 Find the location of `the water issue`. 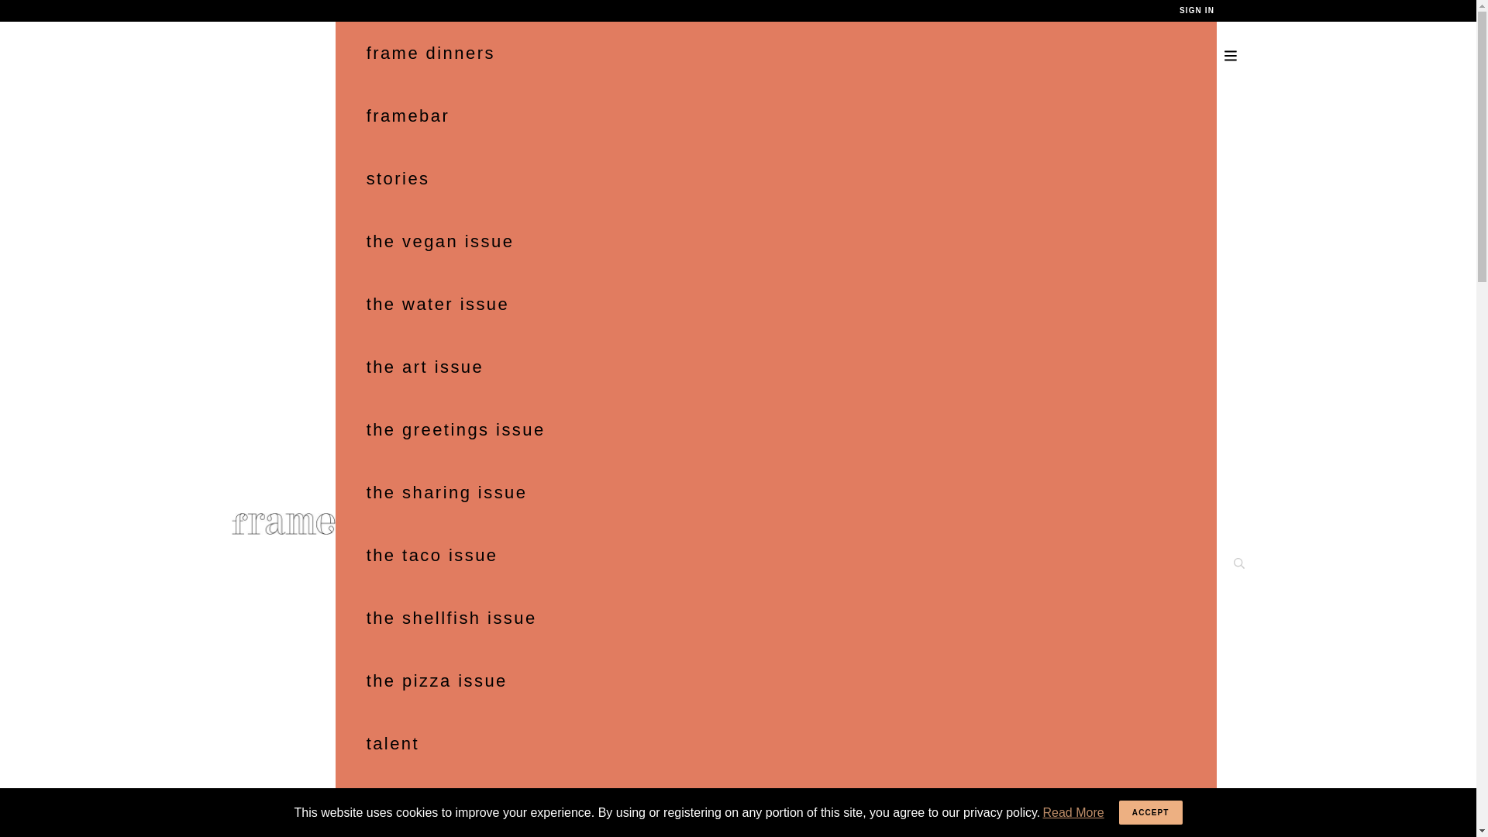

the water issue is located at coordinates (777, 304).